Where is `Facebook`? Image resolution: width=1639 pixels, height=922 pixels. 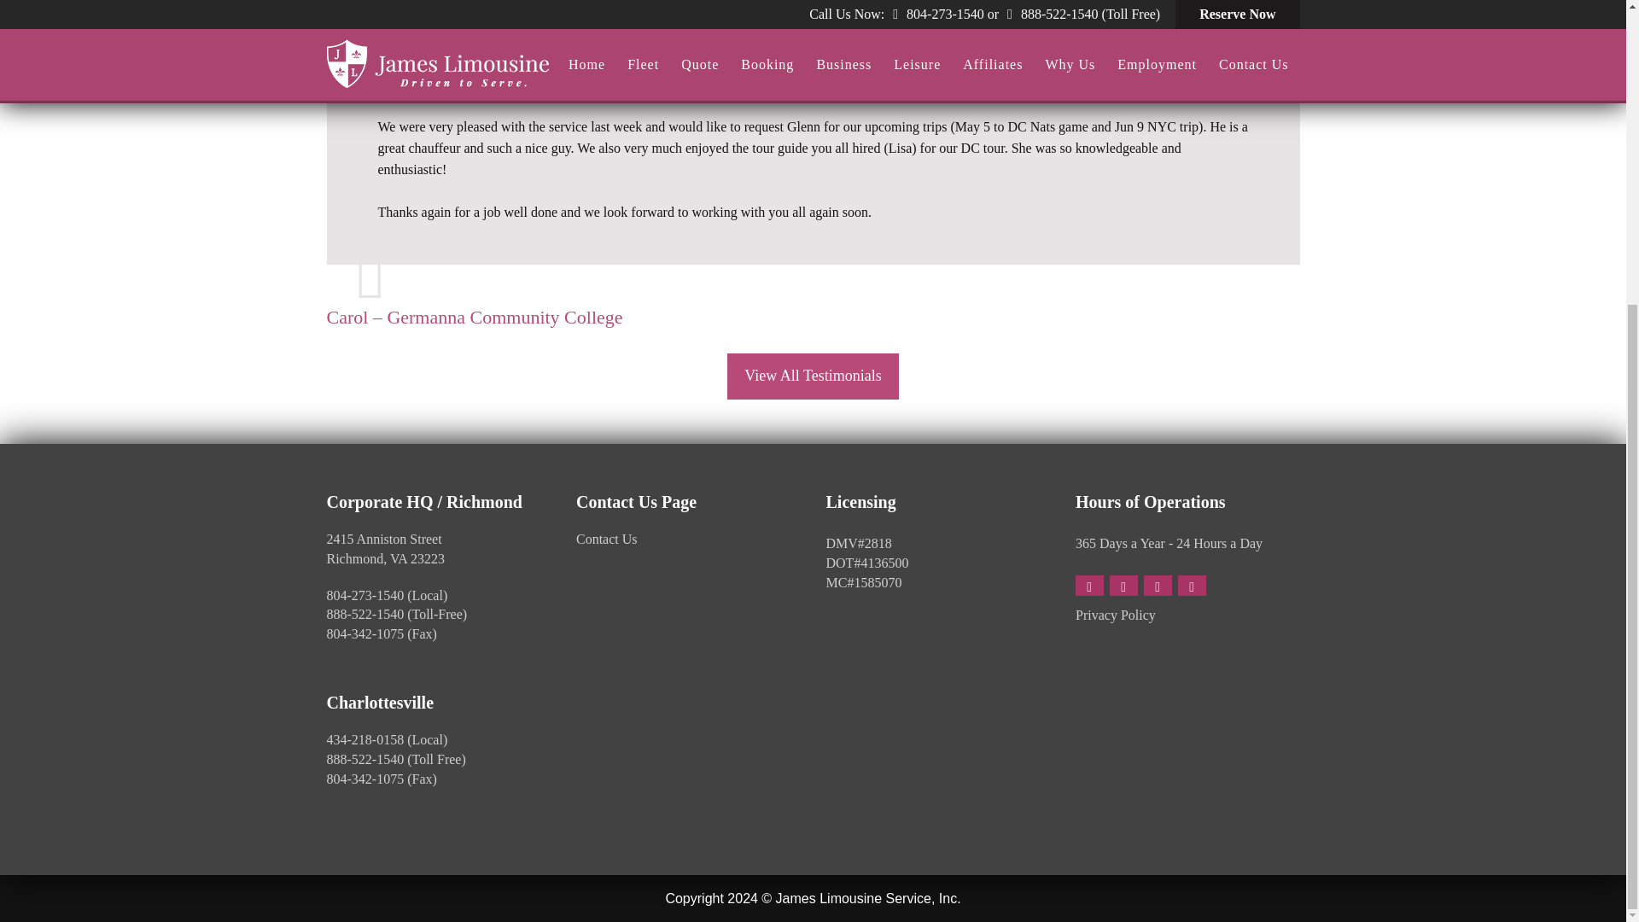
Facebook is located at coordinates (1089, 585).